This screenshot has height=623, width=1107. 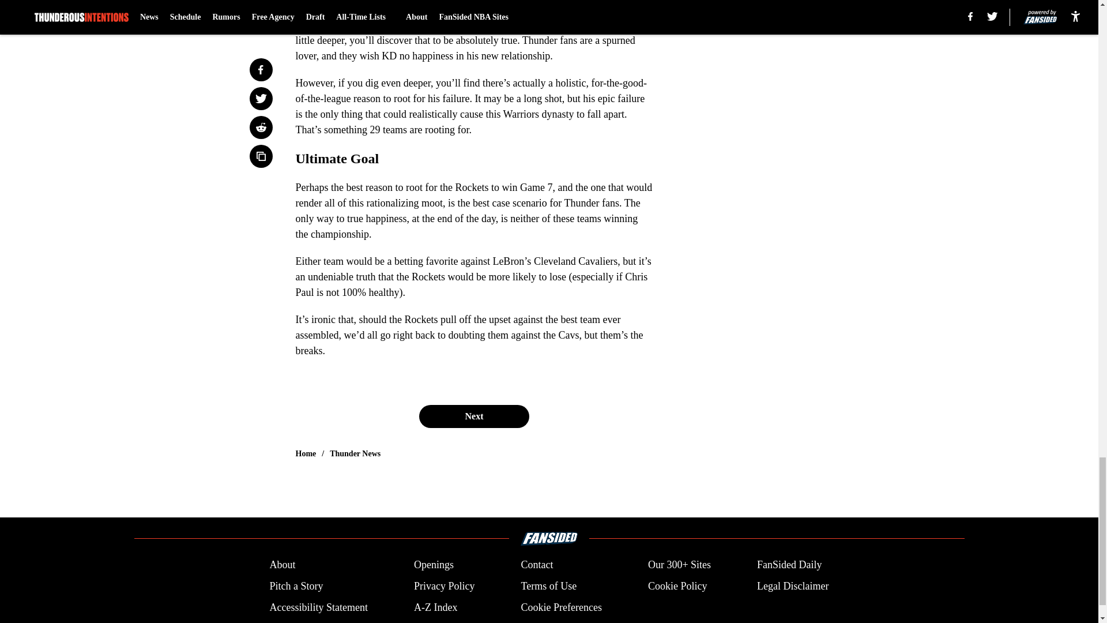 What do you see at coordinates (473, 416) in the screenshot?
I see `Next` at bounding box center [473, 416].